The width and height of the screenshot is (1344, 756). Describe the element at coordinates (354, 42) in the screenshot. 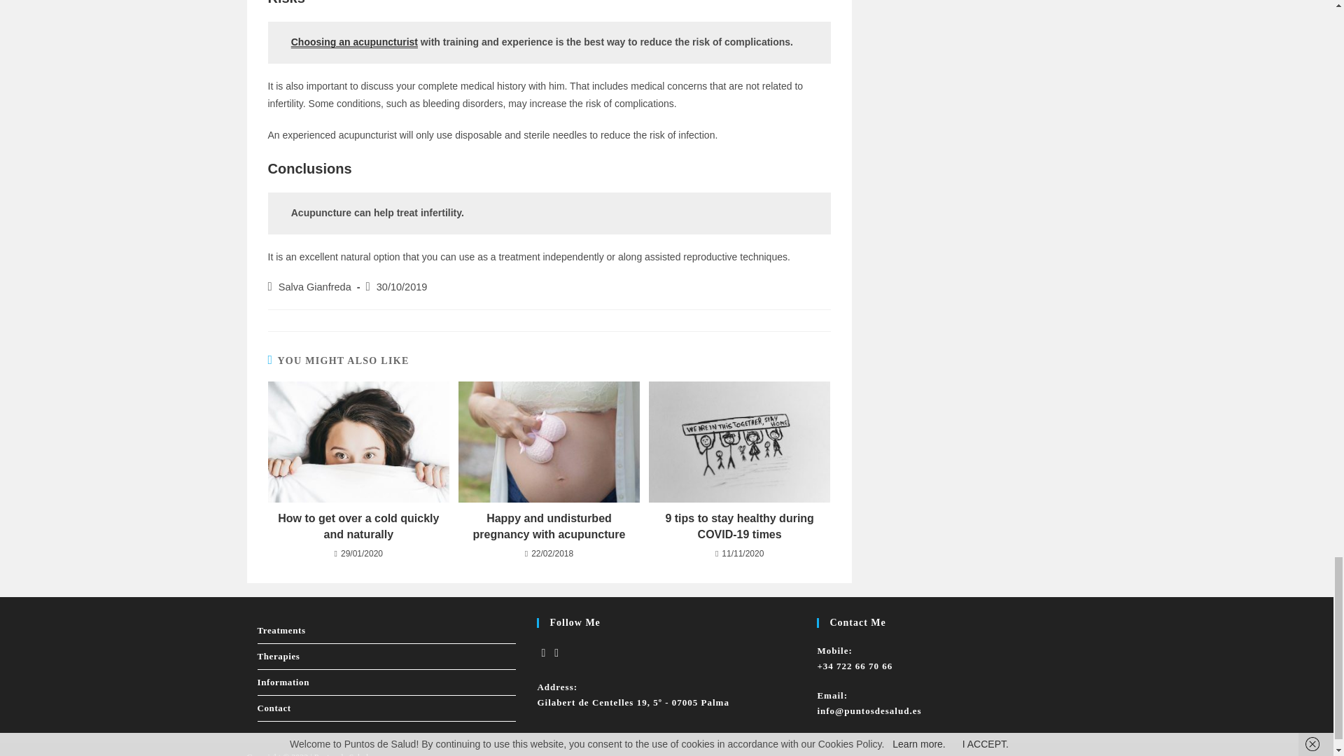

I see `Choosing an acupuncturist` at that location.